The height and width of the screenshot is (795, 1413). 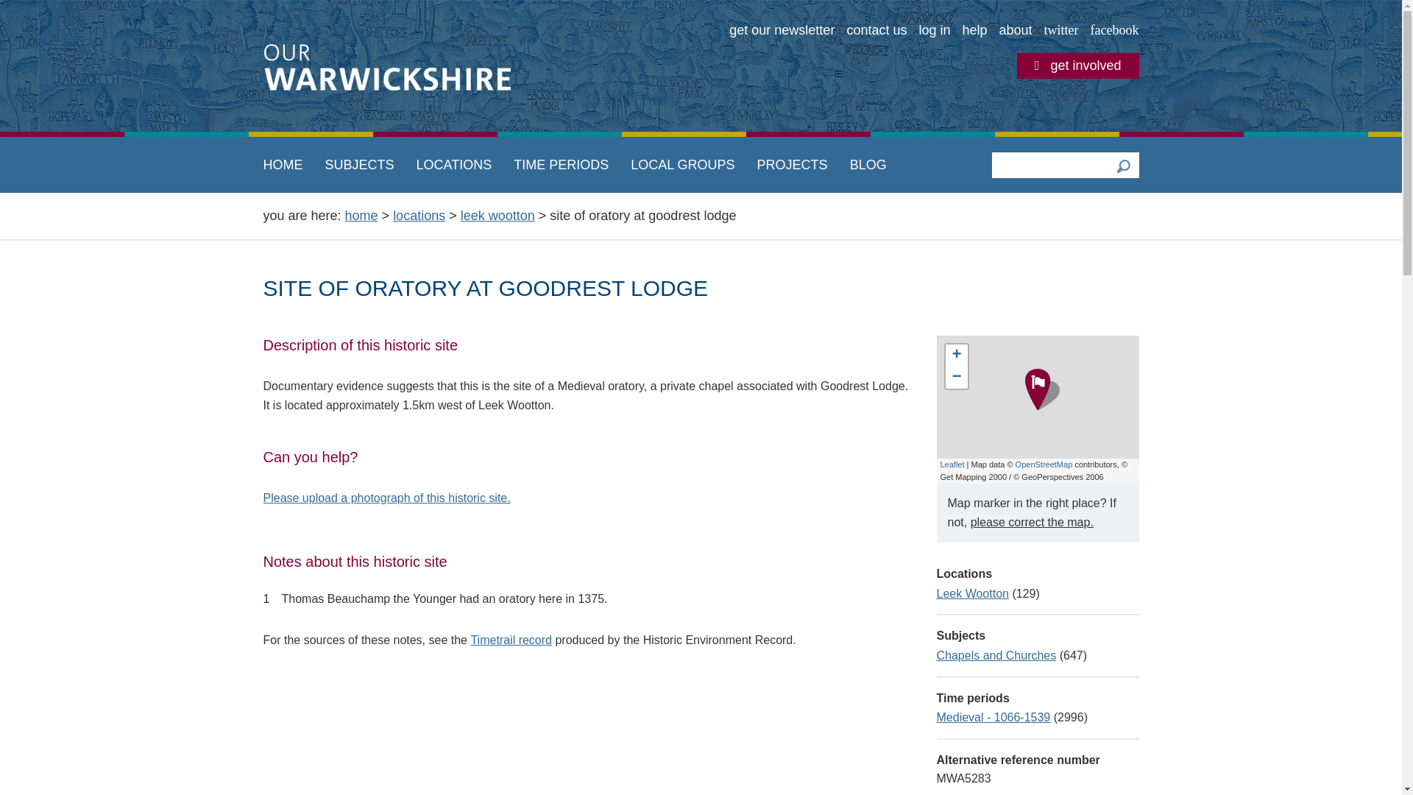 I want to click on Medieval - 1066-1539, so click(x=992, y=717).